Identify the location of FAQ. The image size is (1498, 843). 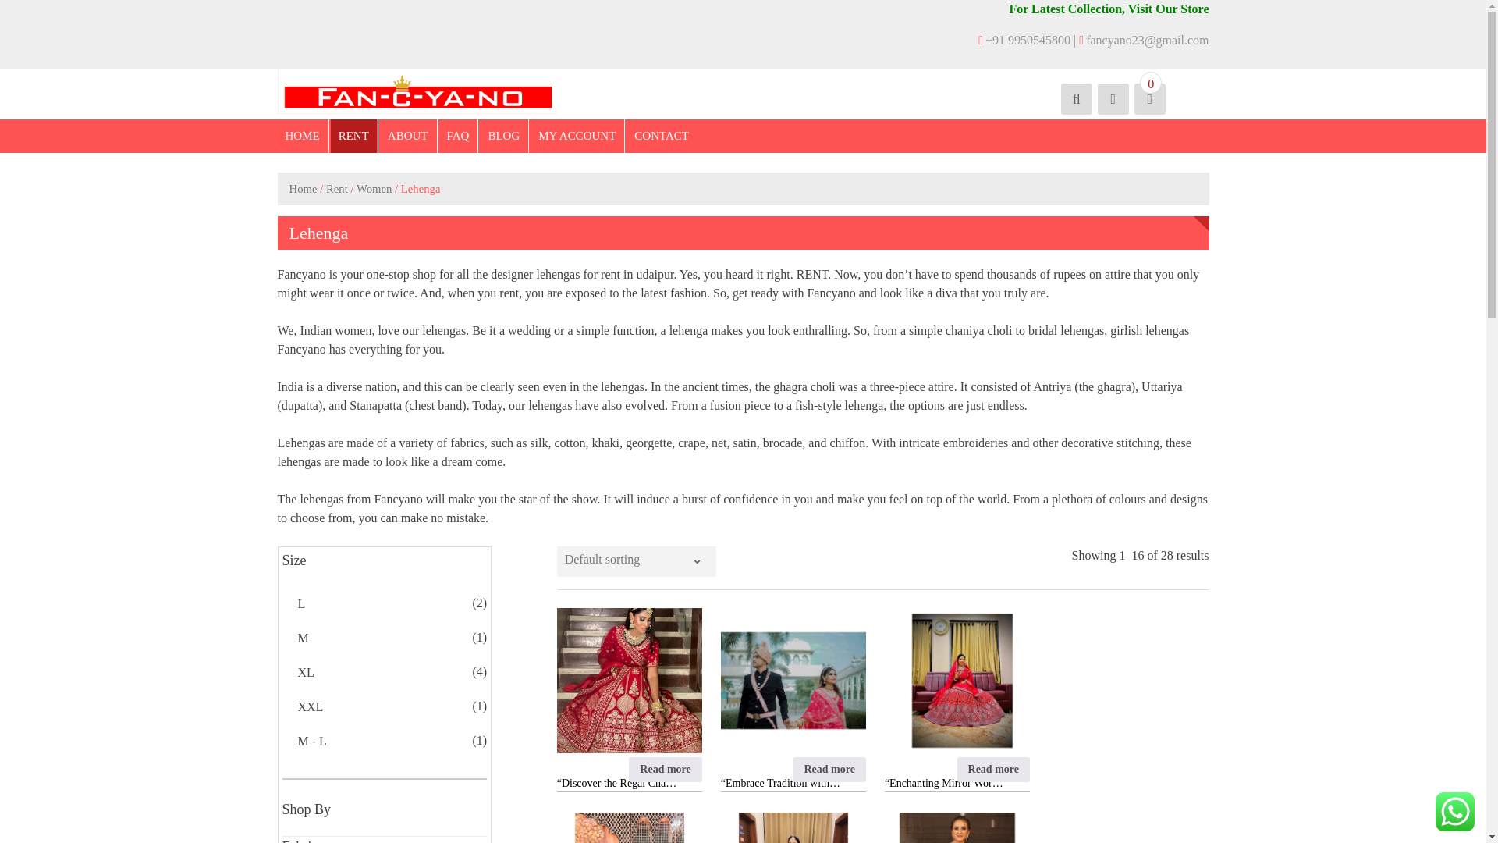
(458, 136).